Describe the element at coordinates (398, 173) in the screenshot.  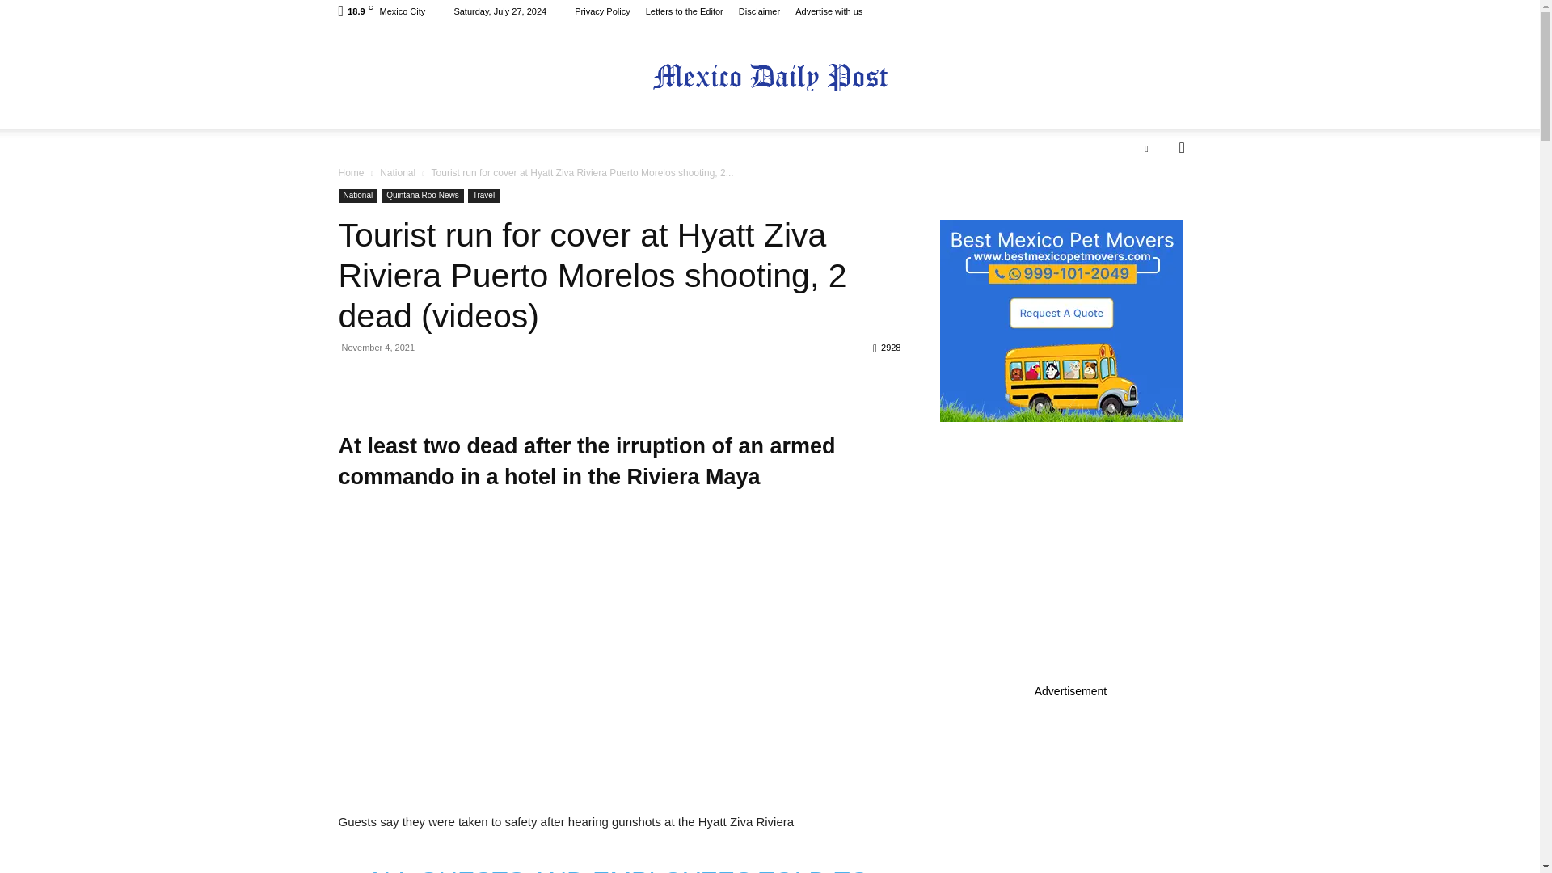
I see `View all posts in National` at that location.